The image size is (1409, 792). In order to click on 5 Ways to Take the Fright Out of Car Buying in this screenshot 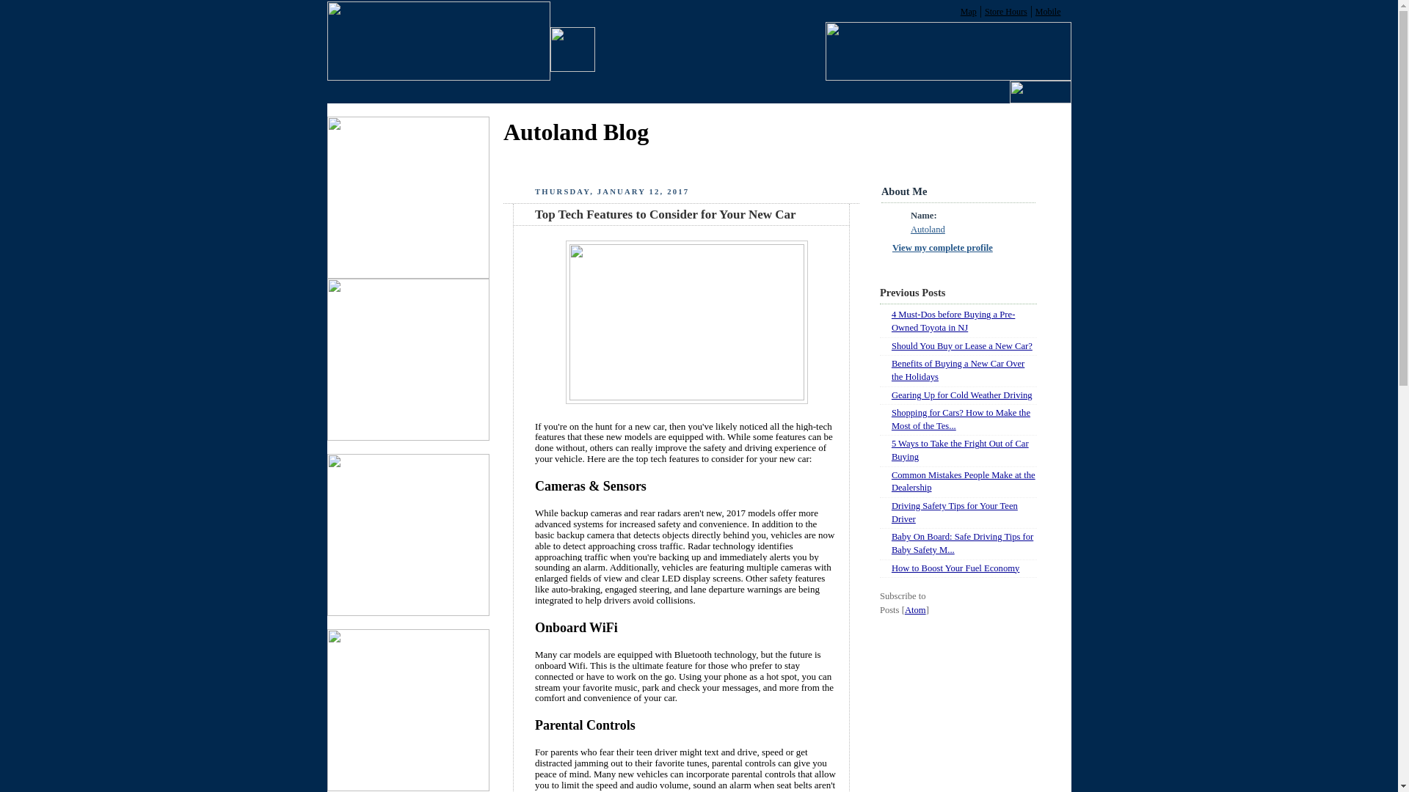, I will do `click(960, 450)`.